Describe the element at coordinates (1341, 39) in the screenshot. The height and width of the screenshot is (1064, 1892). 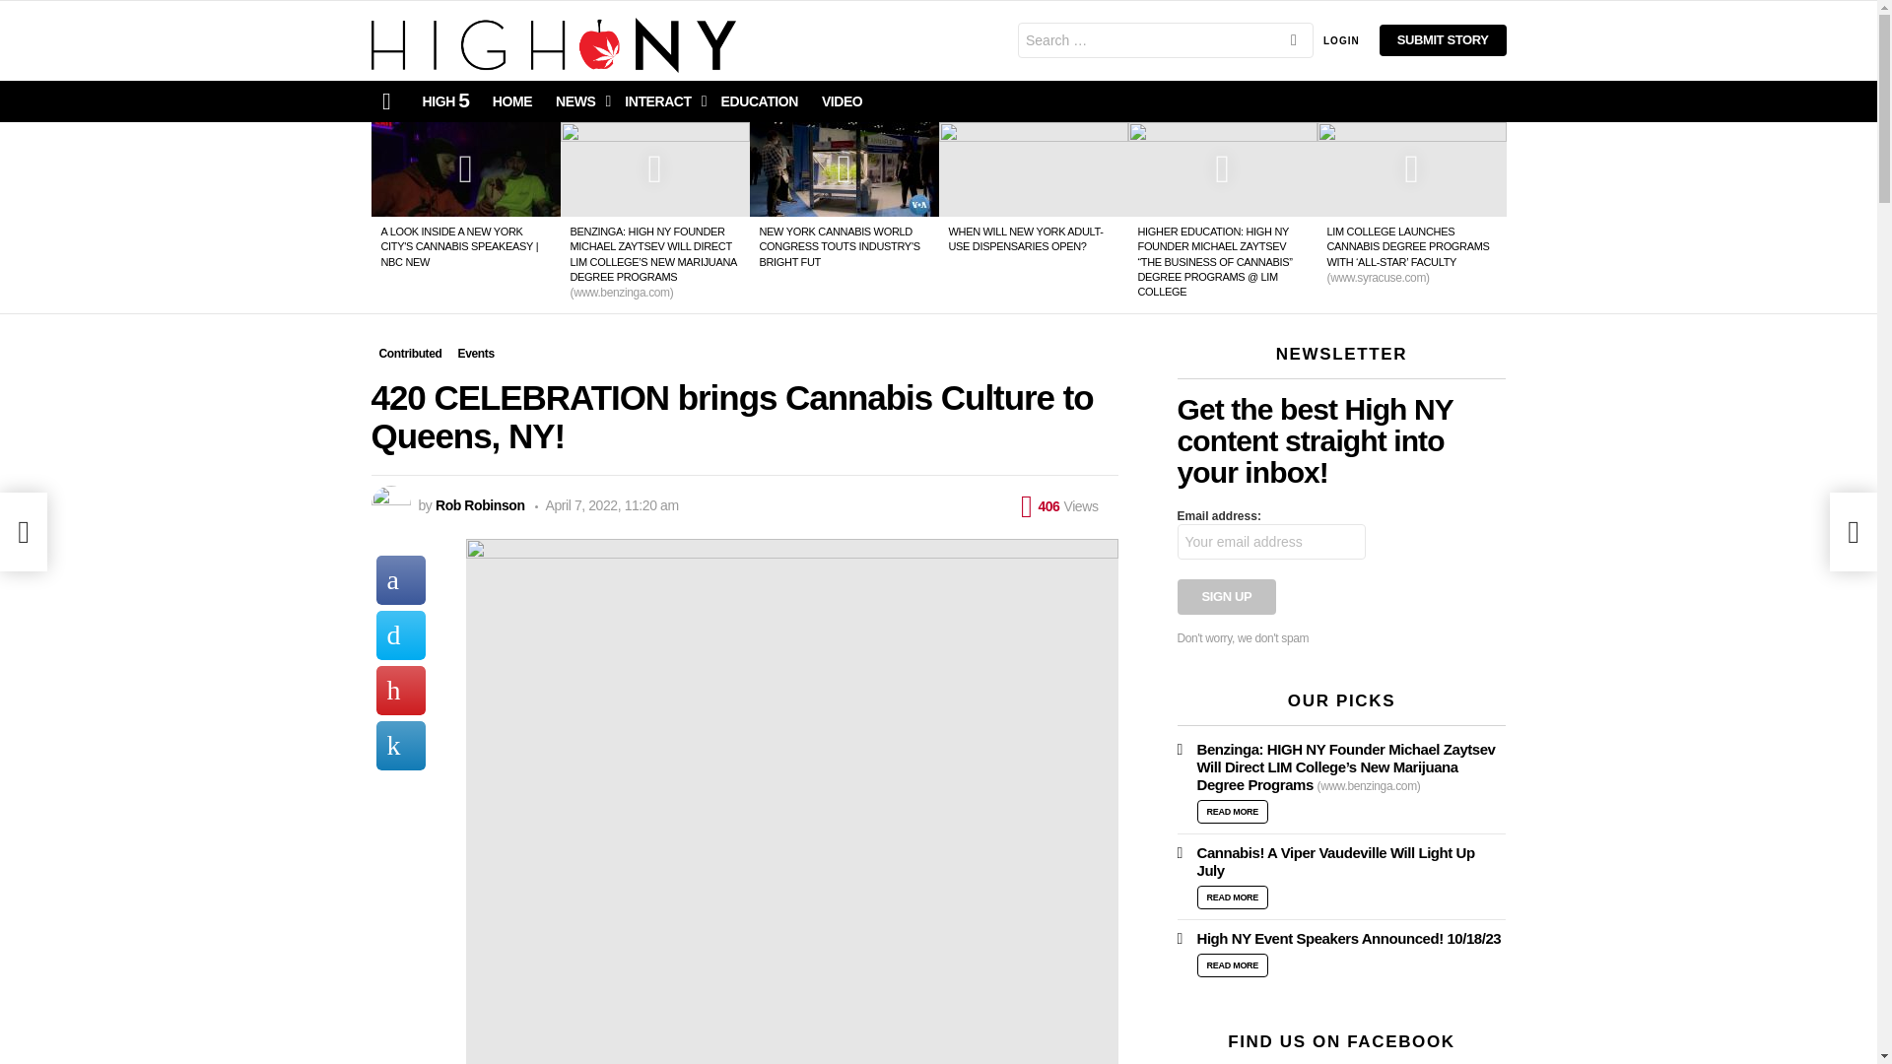
I see `LOGIN` at that location.